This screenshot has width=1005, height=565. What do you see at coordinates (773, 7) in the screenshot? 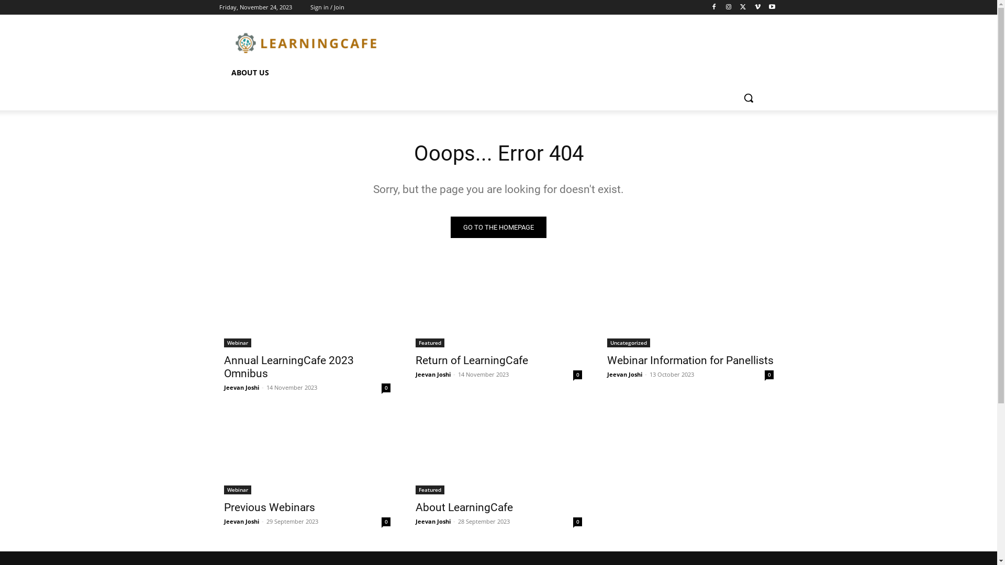
I see `Youtube` at bounding box center [773, 7].